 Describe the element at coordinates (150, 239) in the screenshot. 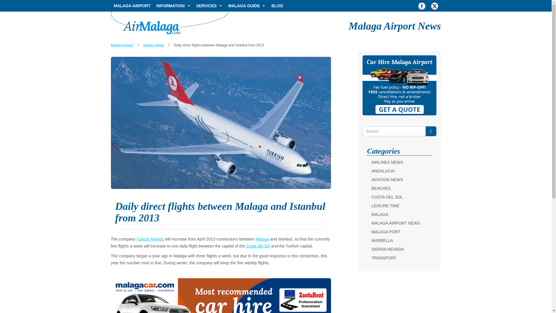

I see `Turkish Airlines` at that location.